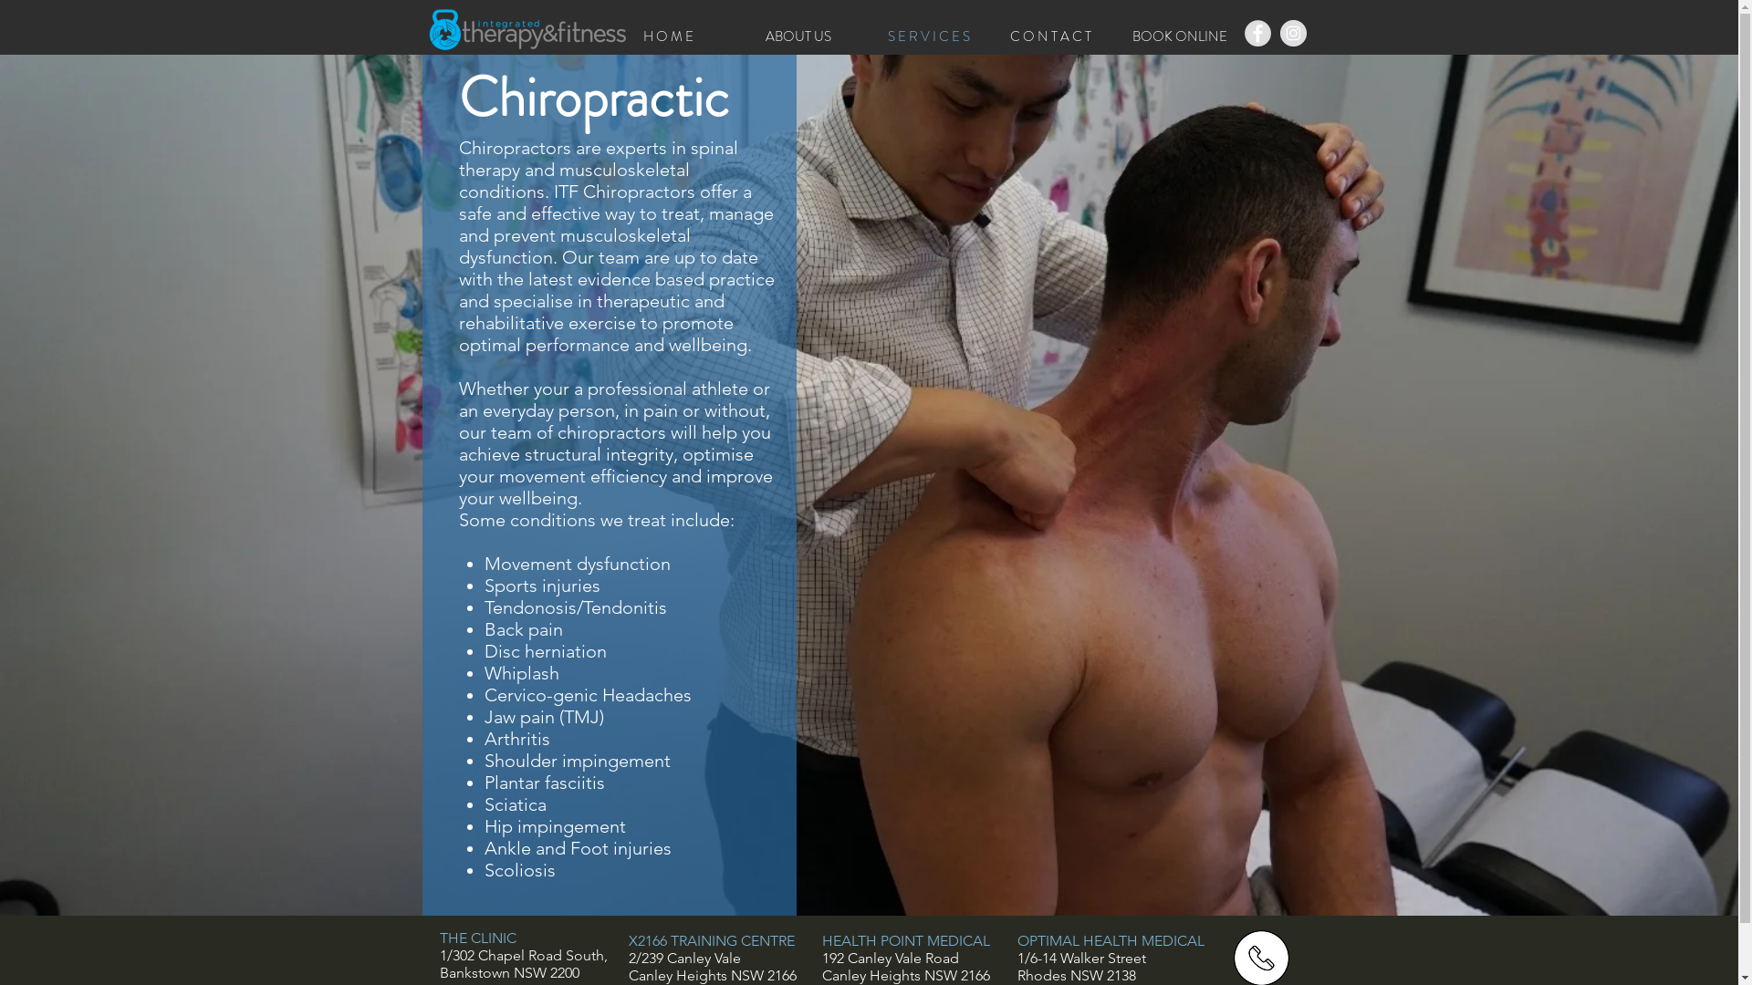 Image resolution: width=1752 pixels, height=985 pixels. Describe the element at coordinates (935, 36) in the screenshot. I see `S E R V I C E S` at that location.